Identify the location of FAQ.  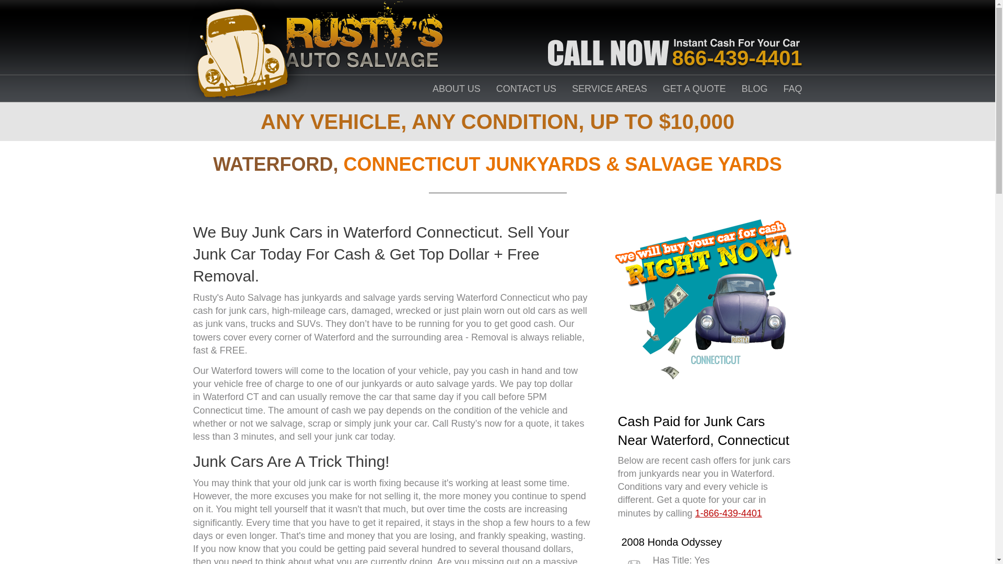
(793, 89).